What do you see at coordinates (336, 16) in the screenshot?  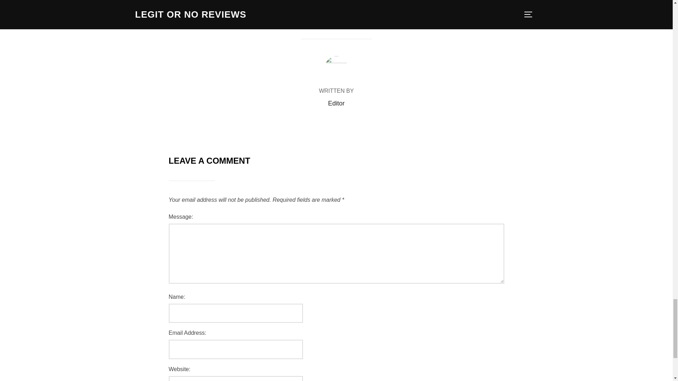 I see `UltraX Night Vision Goggles  review` at bounding box center [336, 16].